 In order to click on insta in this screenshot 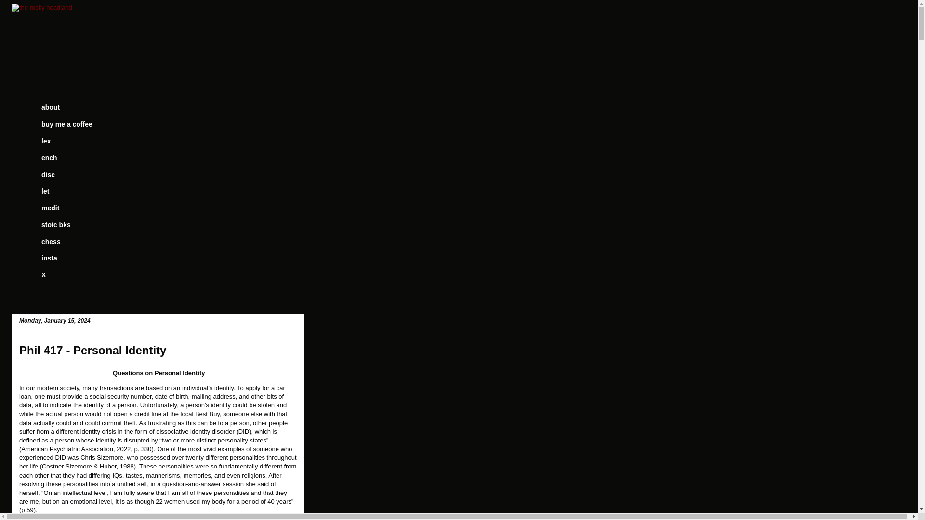, I will do `click(49, 258)`.